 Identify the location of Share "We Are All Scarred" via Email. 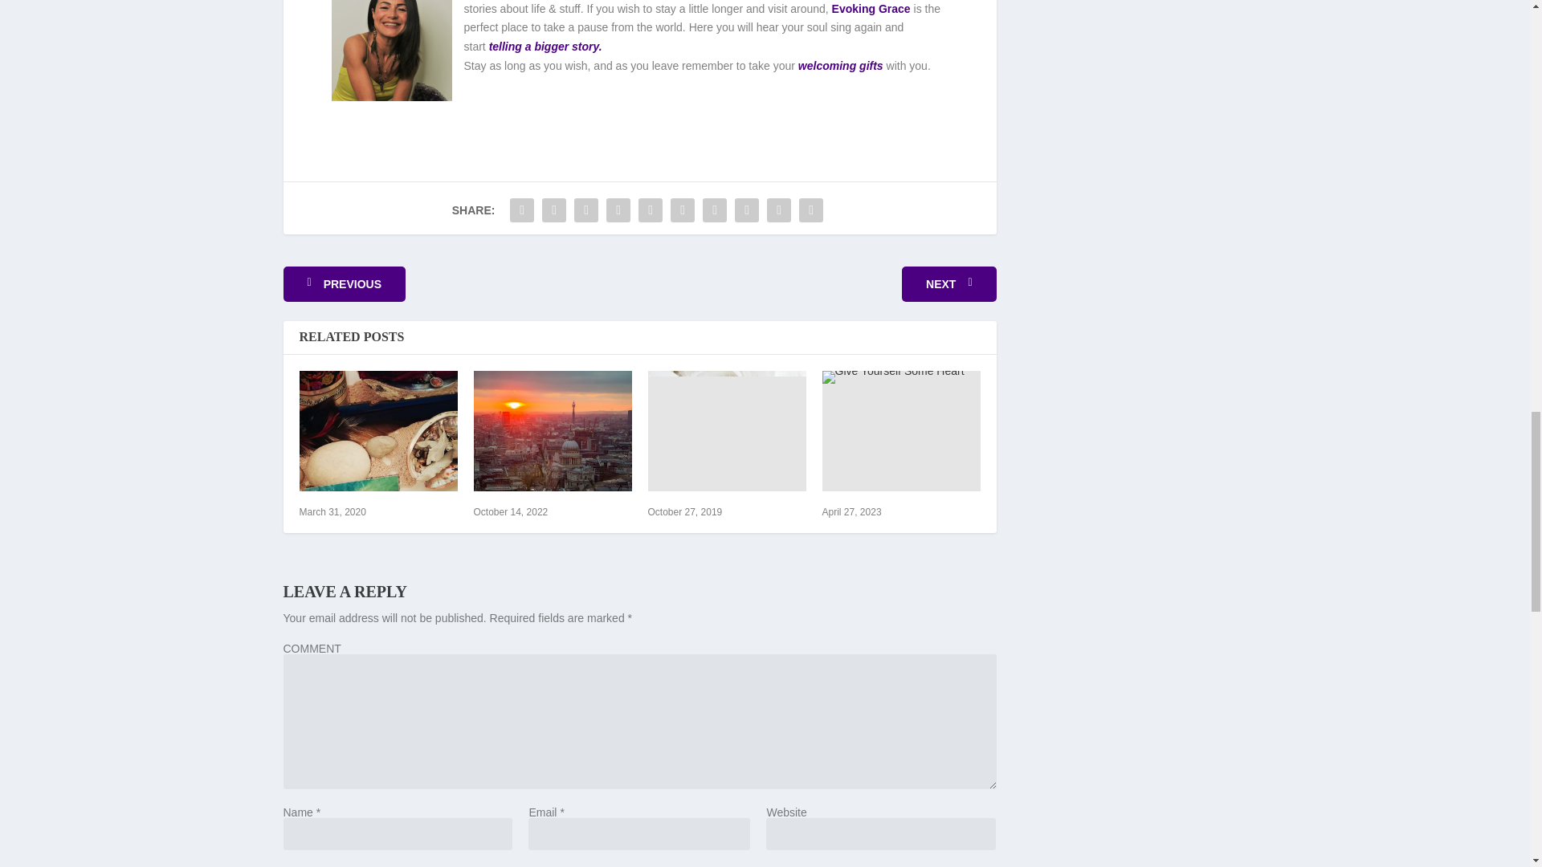
(779, 210).